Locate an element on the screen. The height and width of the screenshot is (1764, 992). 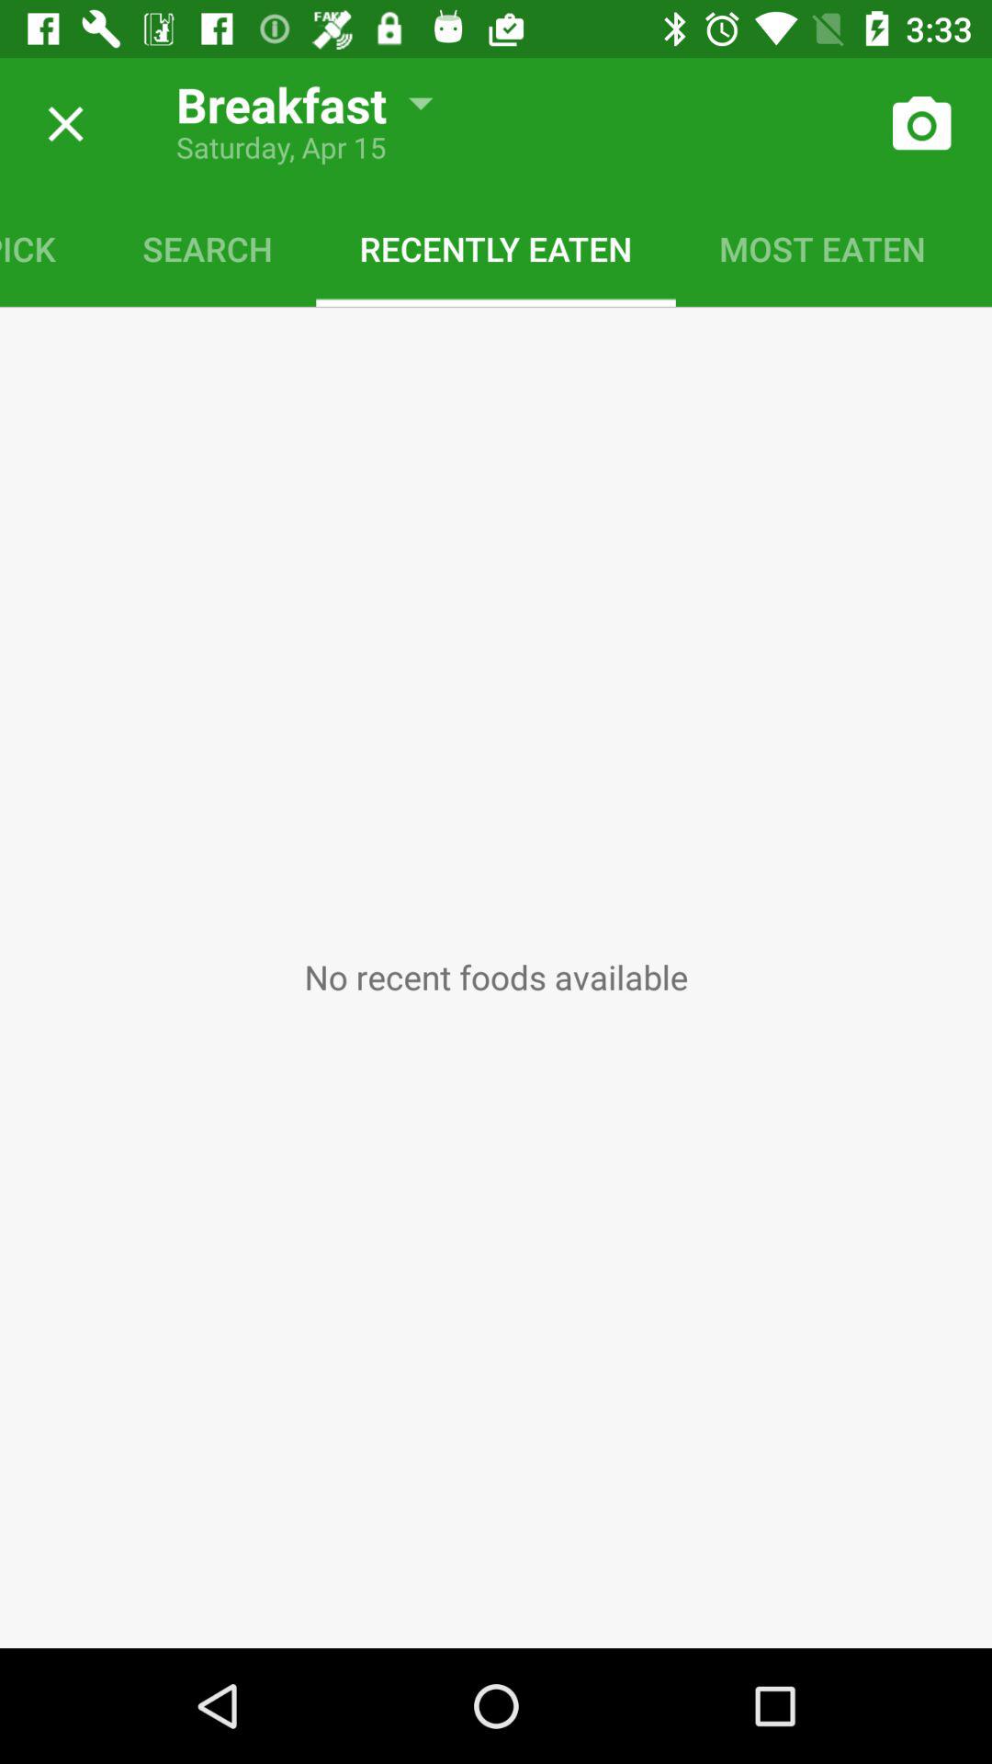
click item to the right of recently eaten is located at coordinates (822, 248).